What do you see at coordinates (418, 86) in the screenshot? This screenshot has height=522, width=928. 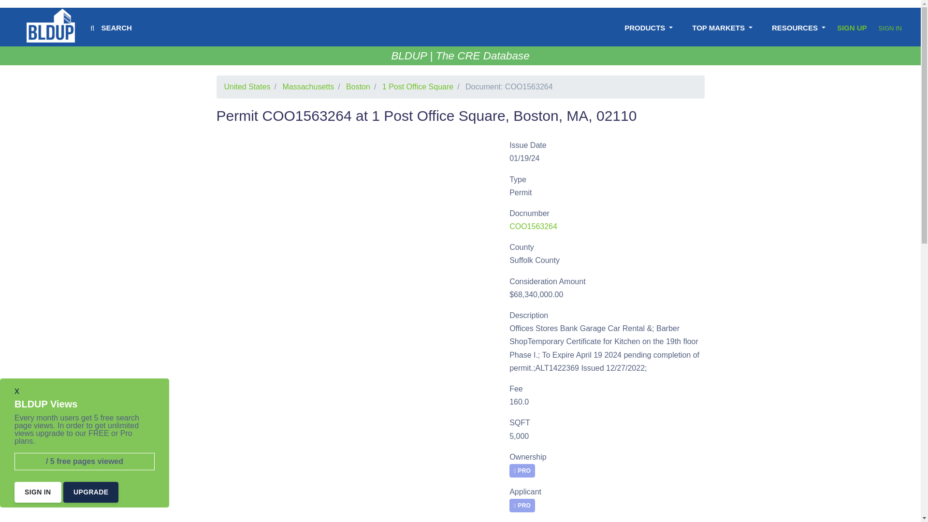 I see `1 Post Office Square` at bounding box center [418, 86].